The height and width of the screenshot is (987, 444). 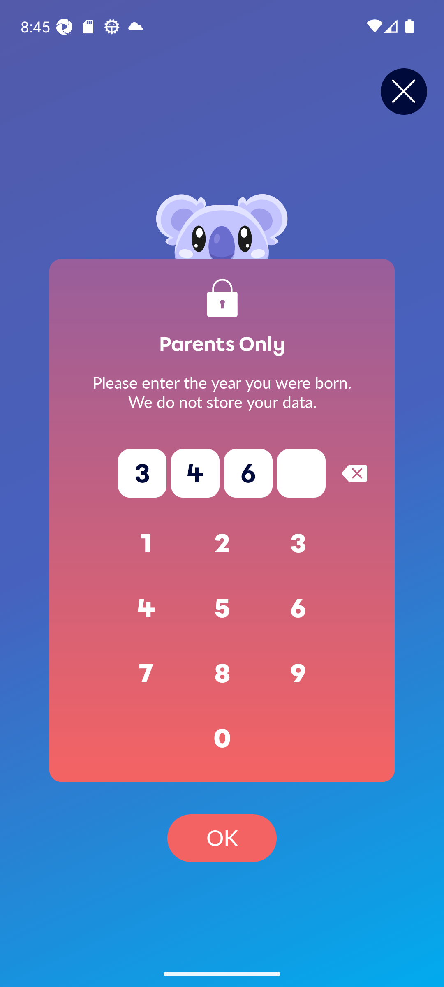 I want to click on 8, so click(x=222, y=674).